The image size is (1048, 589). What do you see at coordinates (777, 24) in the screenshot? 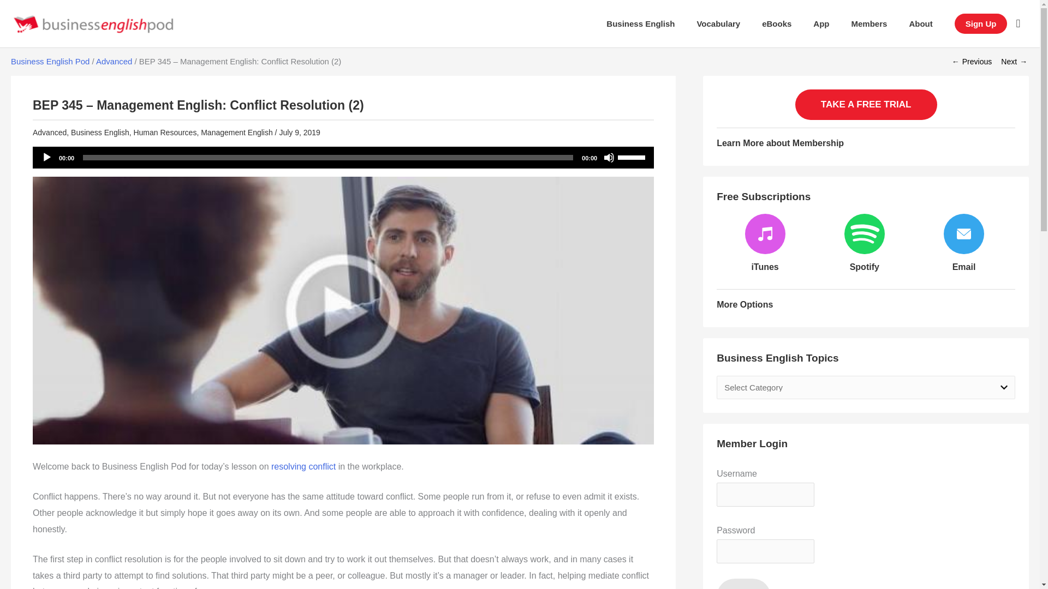
I see `Business English eBooks` at bounding box center [777, 24].